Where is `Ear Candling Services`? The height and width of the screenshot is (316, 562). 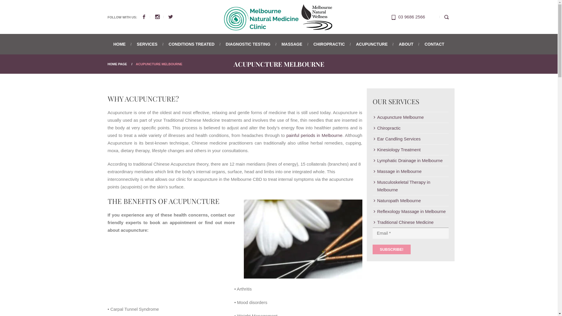 Ear Candling Services is located at coordinates (396, 139).